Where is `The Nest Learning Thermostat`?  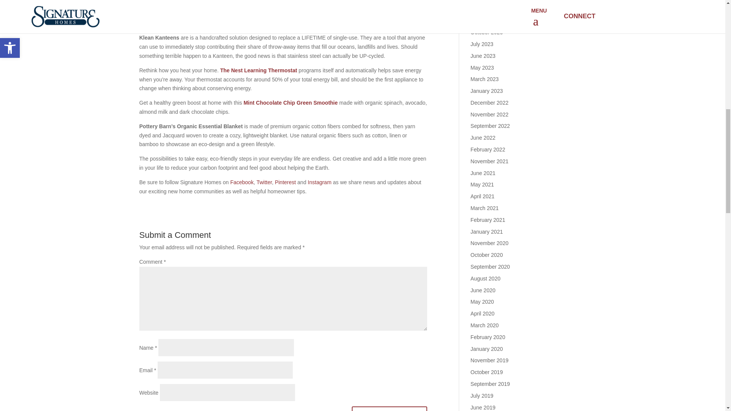
The Nest Learning Thermostat is located at coordinates (258, 70).